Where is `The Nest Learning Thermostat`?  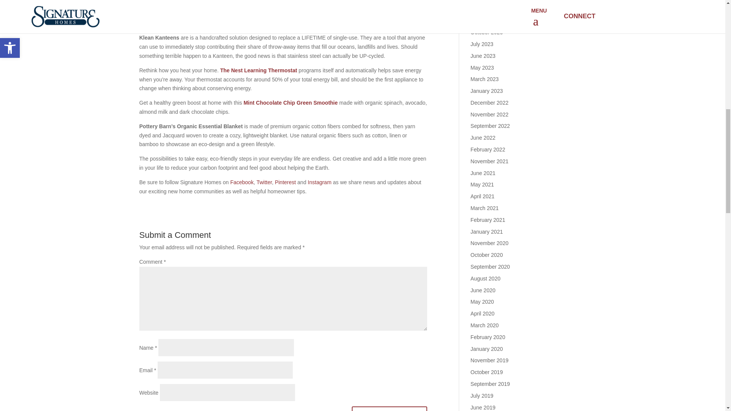
The Nest Learning Thermostat is located at coordinates (258, 70).